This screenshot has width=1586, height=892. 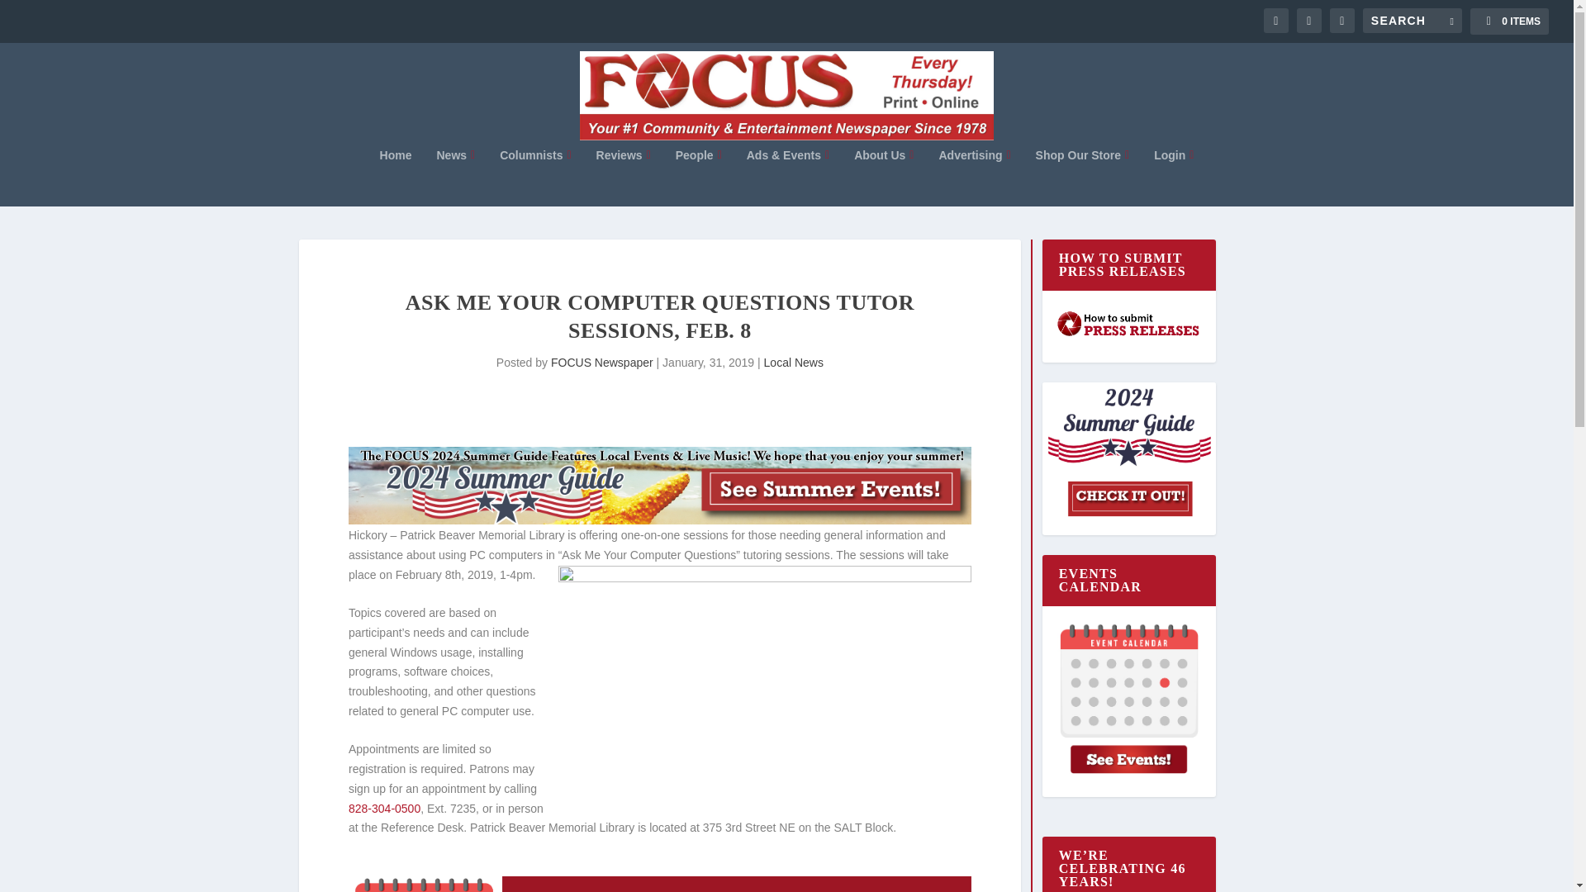 What do you see at coordinates (1509, 21) in the screenshot?
I see `0 Items in Cart` at bounding box center [1509, 21].